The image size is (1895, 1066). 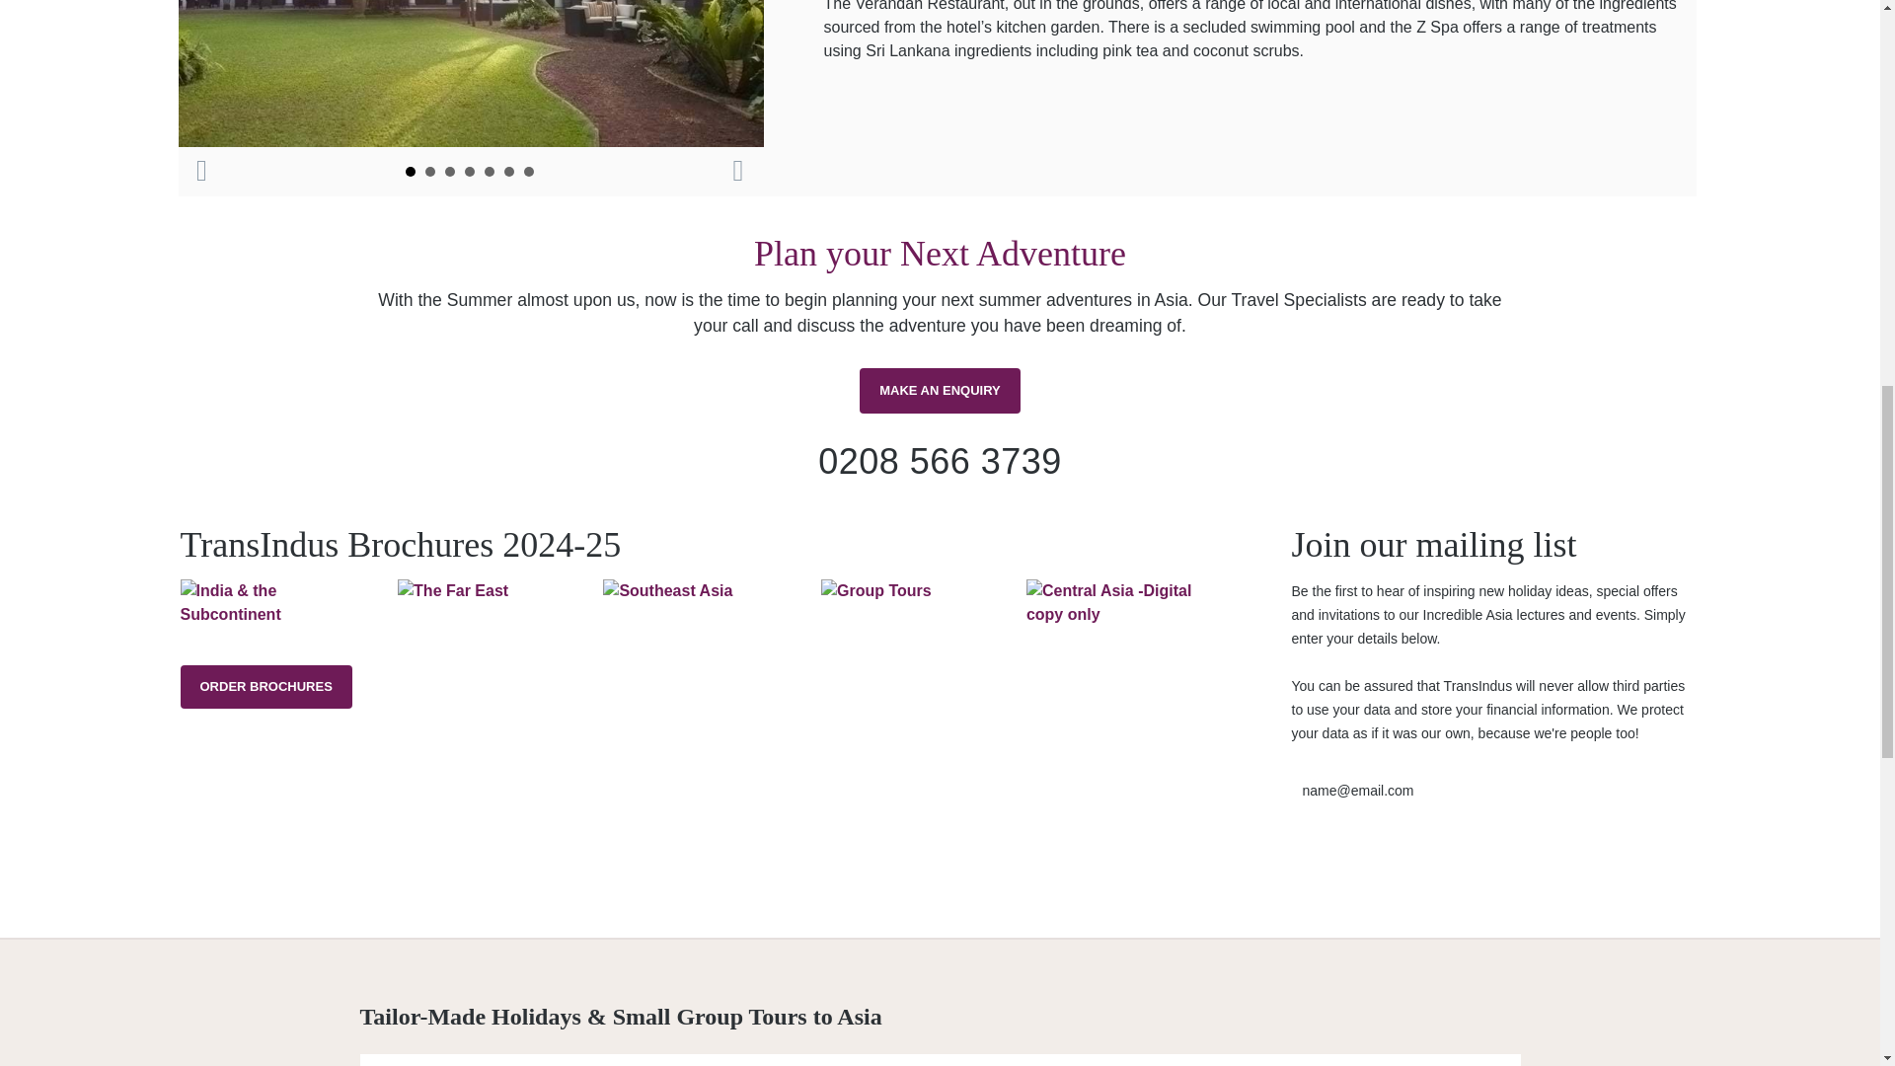 What do you see at coordinates (1125, 603) in the screenshot?
I see `Central Asia -Digital copy only` at bounding box center [1125, 603].